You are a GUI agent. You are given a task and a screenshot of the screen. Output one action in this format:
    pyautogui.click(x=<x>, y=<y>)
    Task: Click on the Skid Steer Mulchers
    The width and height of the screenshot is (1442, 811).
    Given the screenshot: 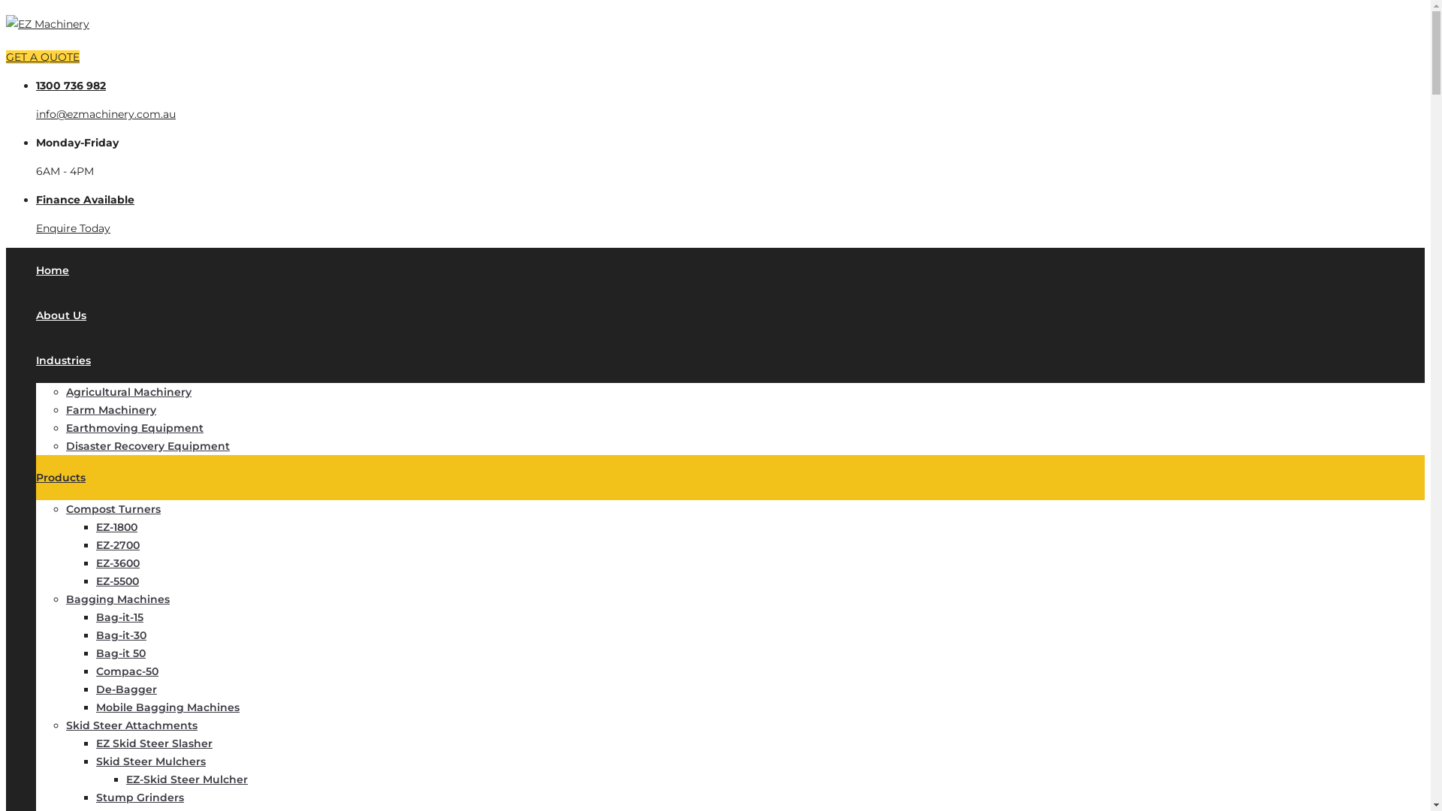 What is the action you would take?
    pyautogui.click(x=151, y=761)
    